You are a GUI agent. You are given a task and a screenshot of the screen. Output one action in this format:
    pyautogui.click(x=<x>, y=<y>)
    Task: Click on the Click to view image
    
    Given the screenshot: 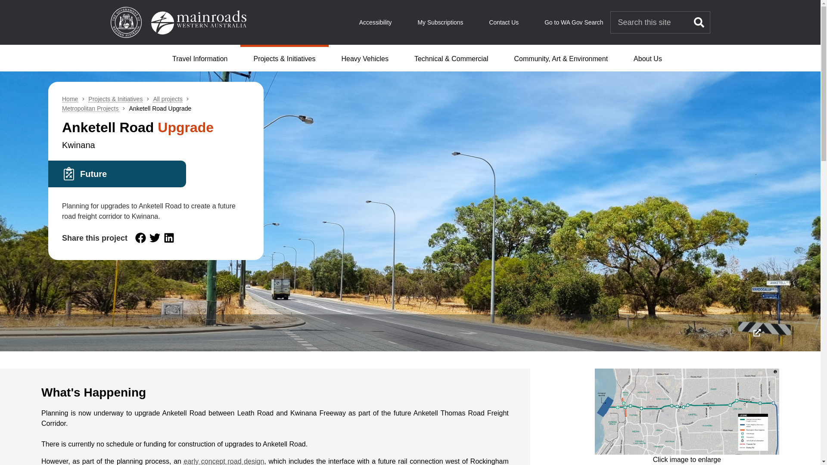 What is the action you would take?
    pyautogui.click(x=757, y=332)
    